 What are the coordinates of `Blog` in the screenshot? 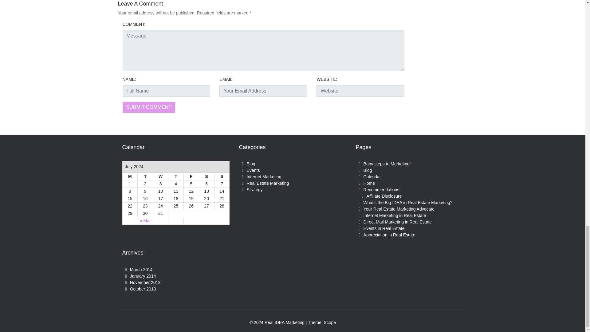 It's located at (368, 170).